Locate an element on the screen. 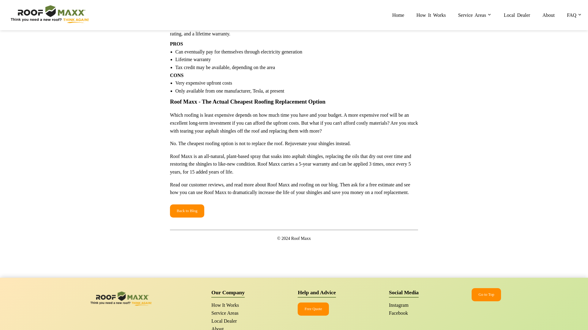  Instagram is located at coordinates (399, 305).